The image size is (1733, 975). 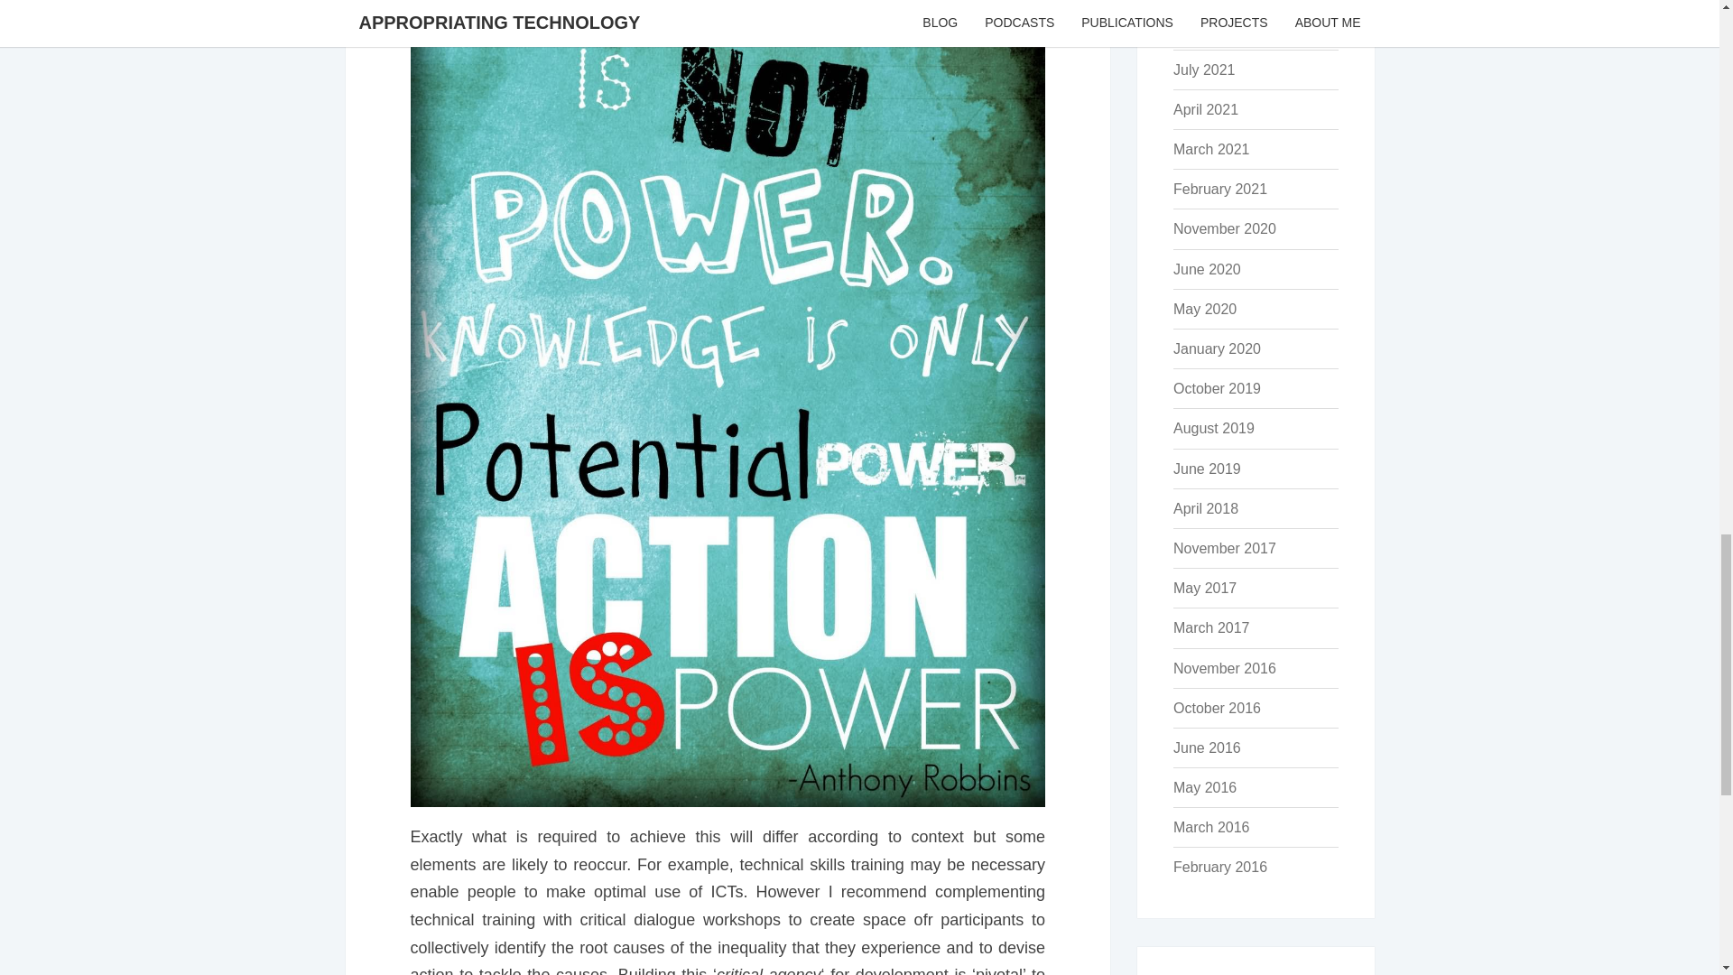 I want to click on October 2019, so click(x=1217, y=388).